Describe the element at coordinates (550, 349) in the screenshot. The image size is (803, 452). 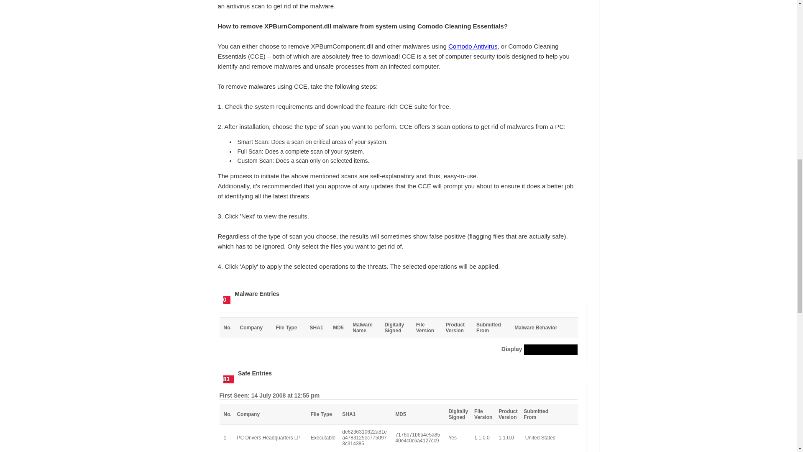
I see `4 items per page` at that location.